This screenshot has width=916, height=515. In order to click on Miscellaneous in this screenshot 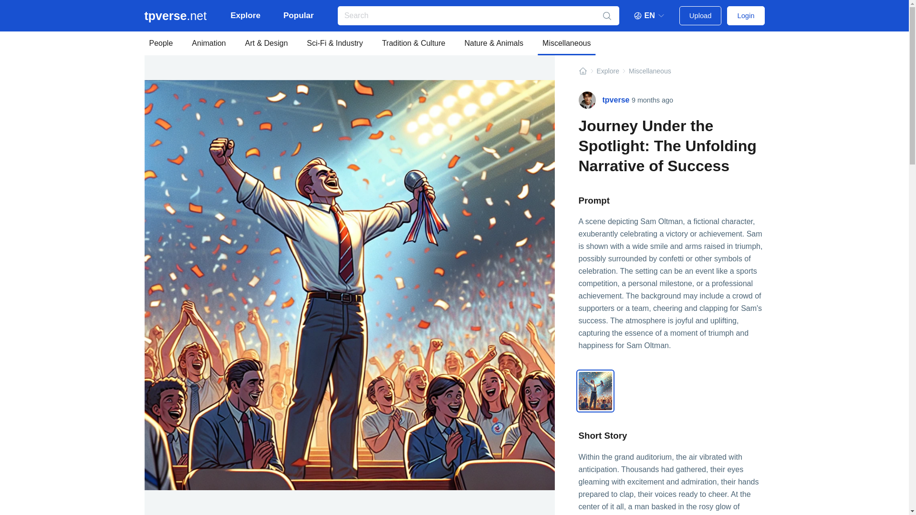, I will do `click(650, 71)`.